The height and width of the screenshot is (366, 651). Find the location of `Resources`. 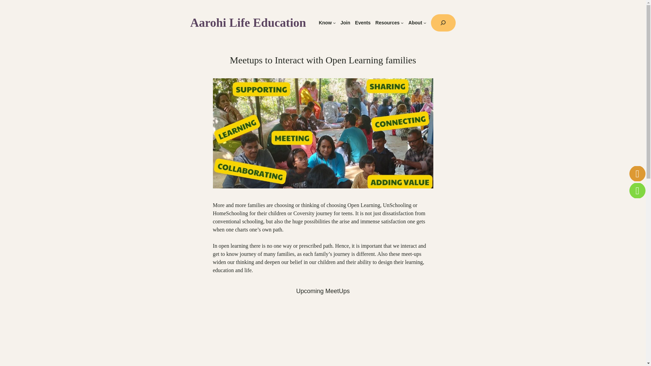

Resources is located at coordinates (387, 23).